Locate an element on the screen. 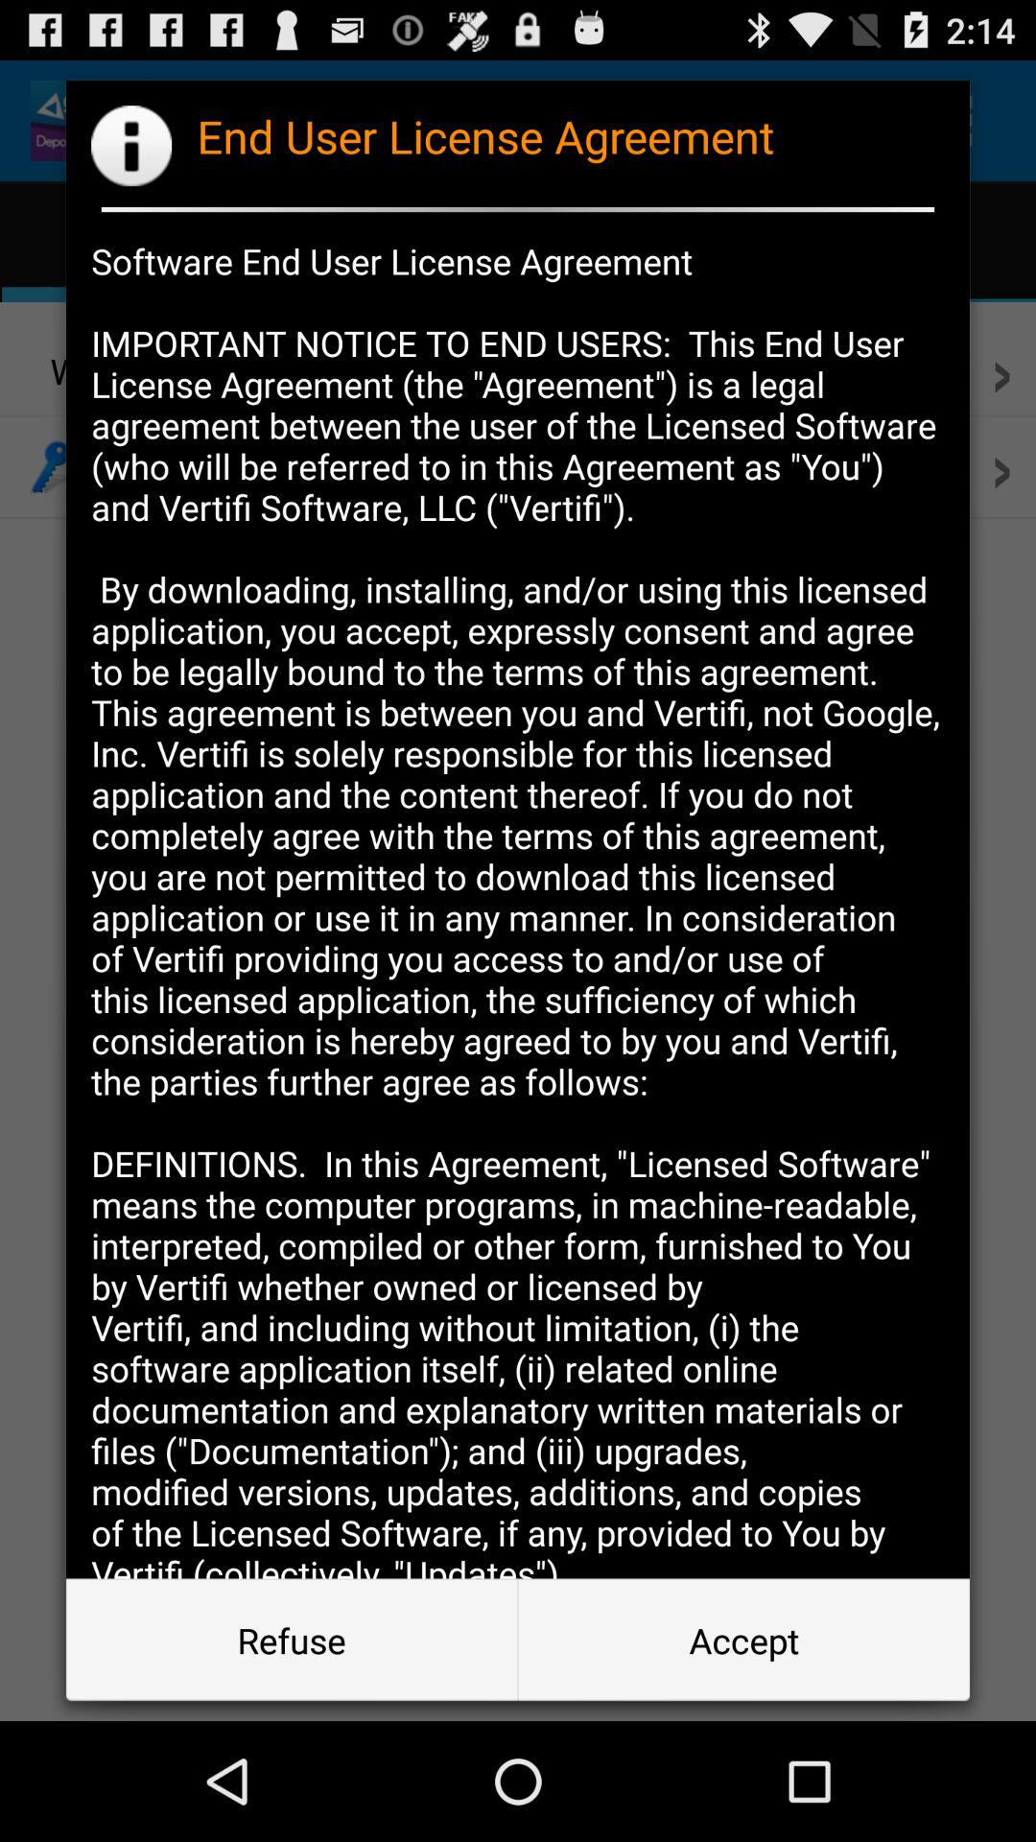  turn off icon to the right of the refuse icon is located at coordinates (743, 1641).